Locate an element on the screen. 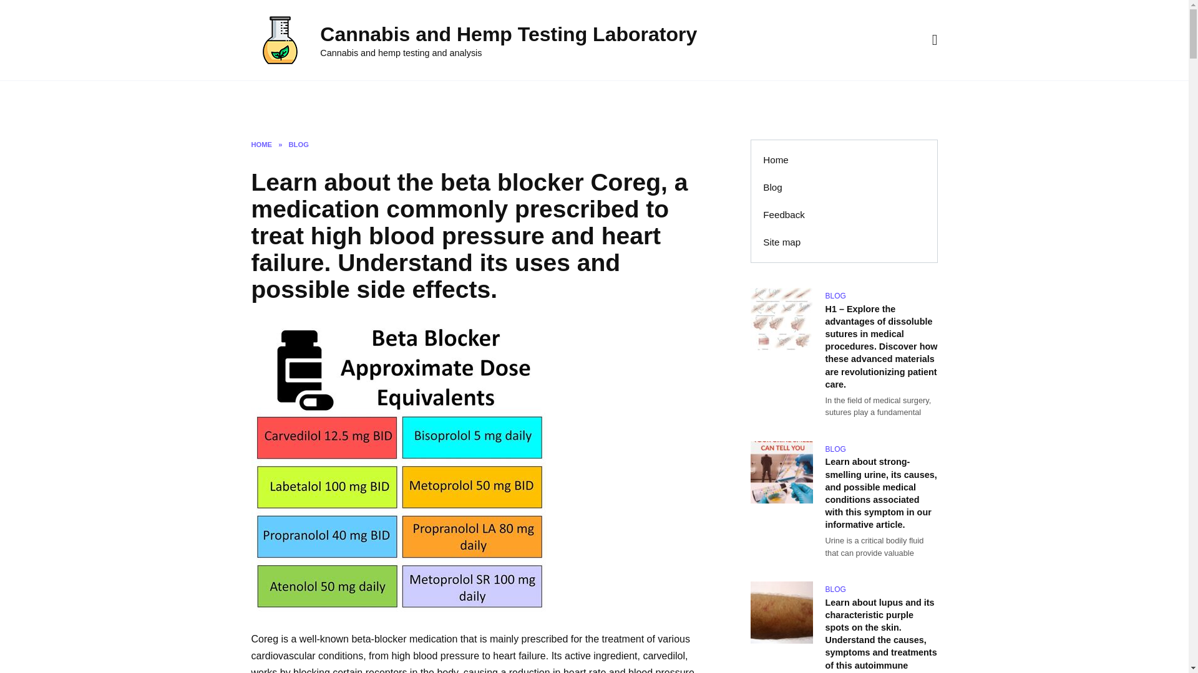  Site map is located at coordinates (427, 101).